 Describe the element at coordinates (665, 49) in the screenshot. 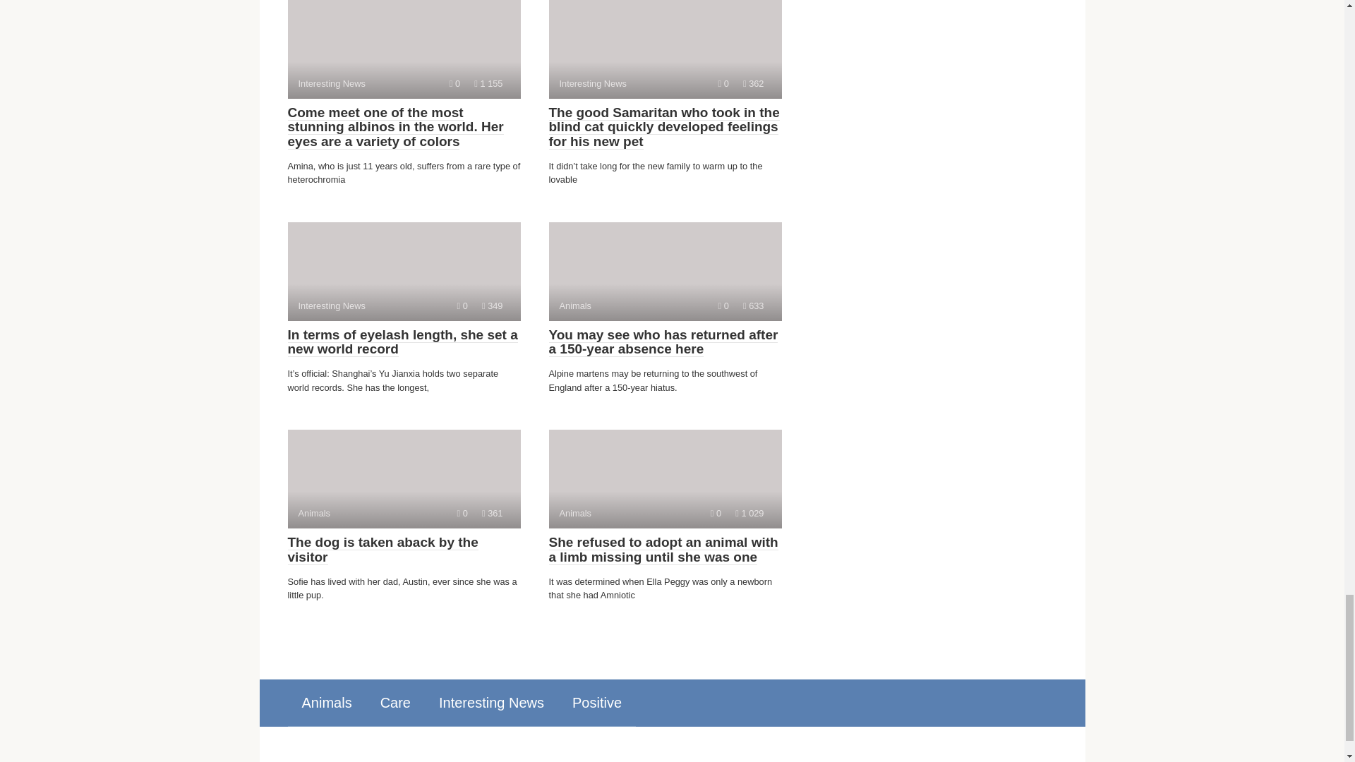

I see `You may see who has returned after a 150-year absence here` at that location.